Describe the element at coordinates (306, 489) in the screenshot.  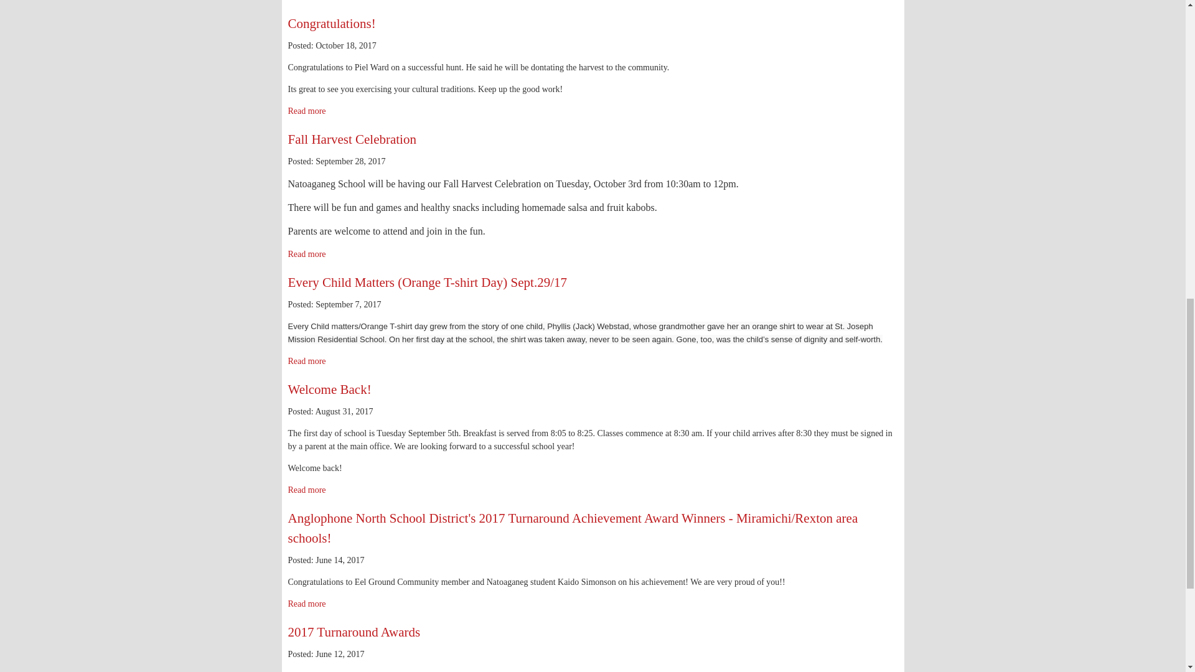
I see `Read more` at that location.